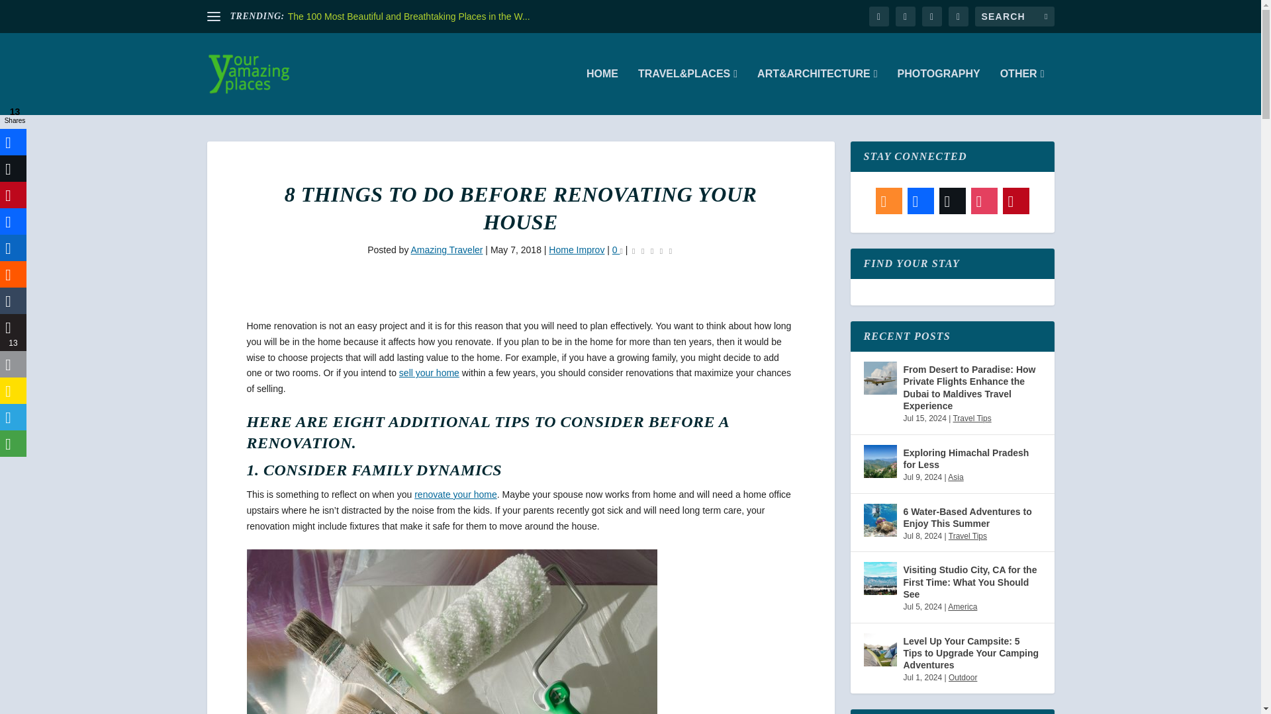 The image size is (1271, 714). I want to click on Search for:, so click(1014, 16).